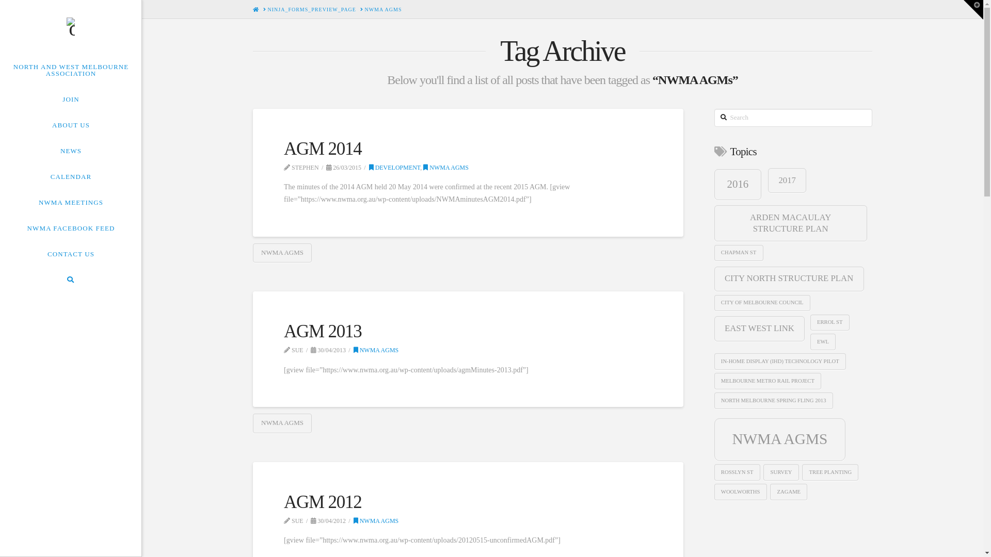 This screenshot has height=557, width=991. I want to click on TREE PLANTING, so click(830, 472).